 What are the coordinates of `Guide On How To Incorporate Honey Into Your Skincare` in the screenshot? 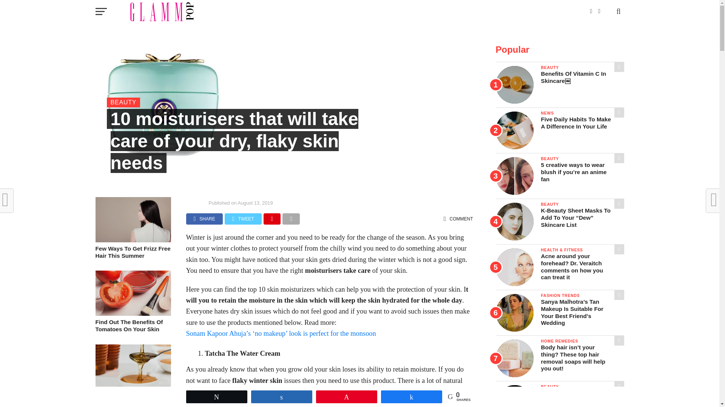 It's located at (133, 400).